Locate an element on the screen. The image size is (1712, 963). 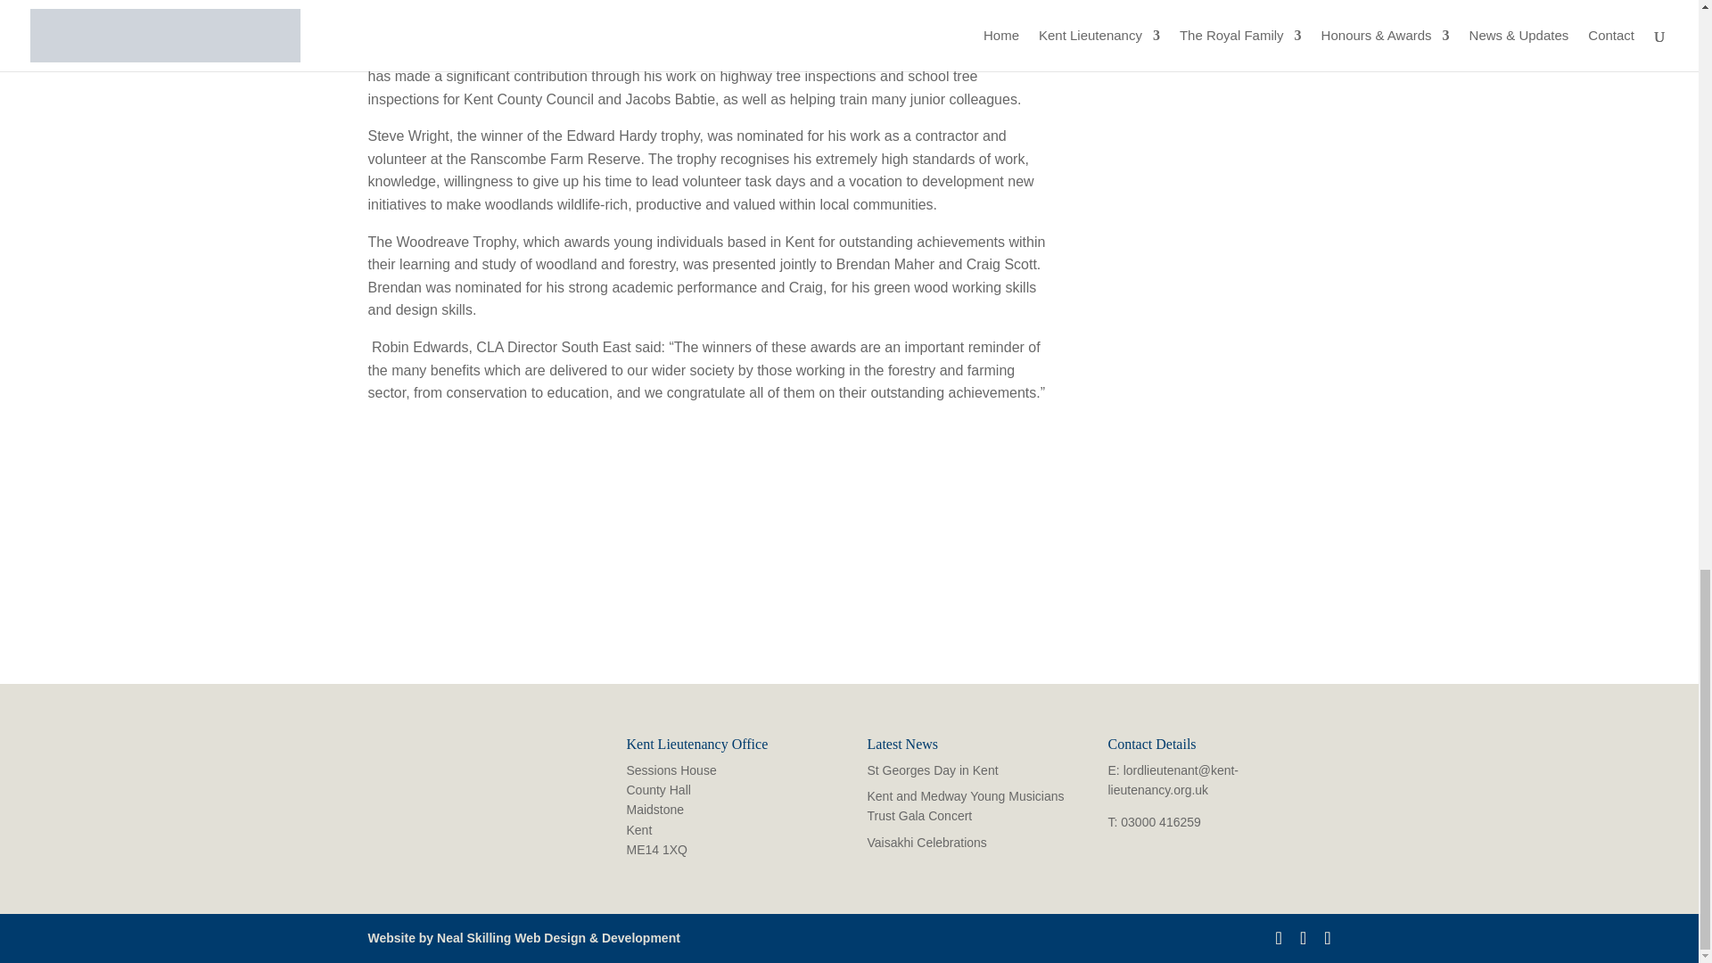
St Georges Day in Kent is located at coordinates (932, 770).